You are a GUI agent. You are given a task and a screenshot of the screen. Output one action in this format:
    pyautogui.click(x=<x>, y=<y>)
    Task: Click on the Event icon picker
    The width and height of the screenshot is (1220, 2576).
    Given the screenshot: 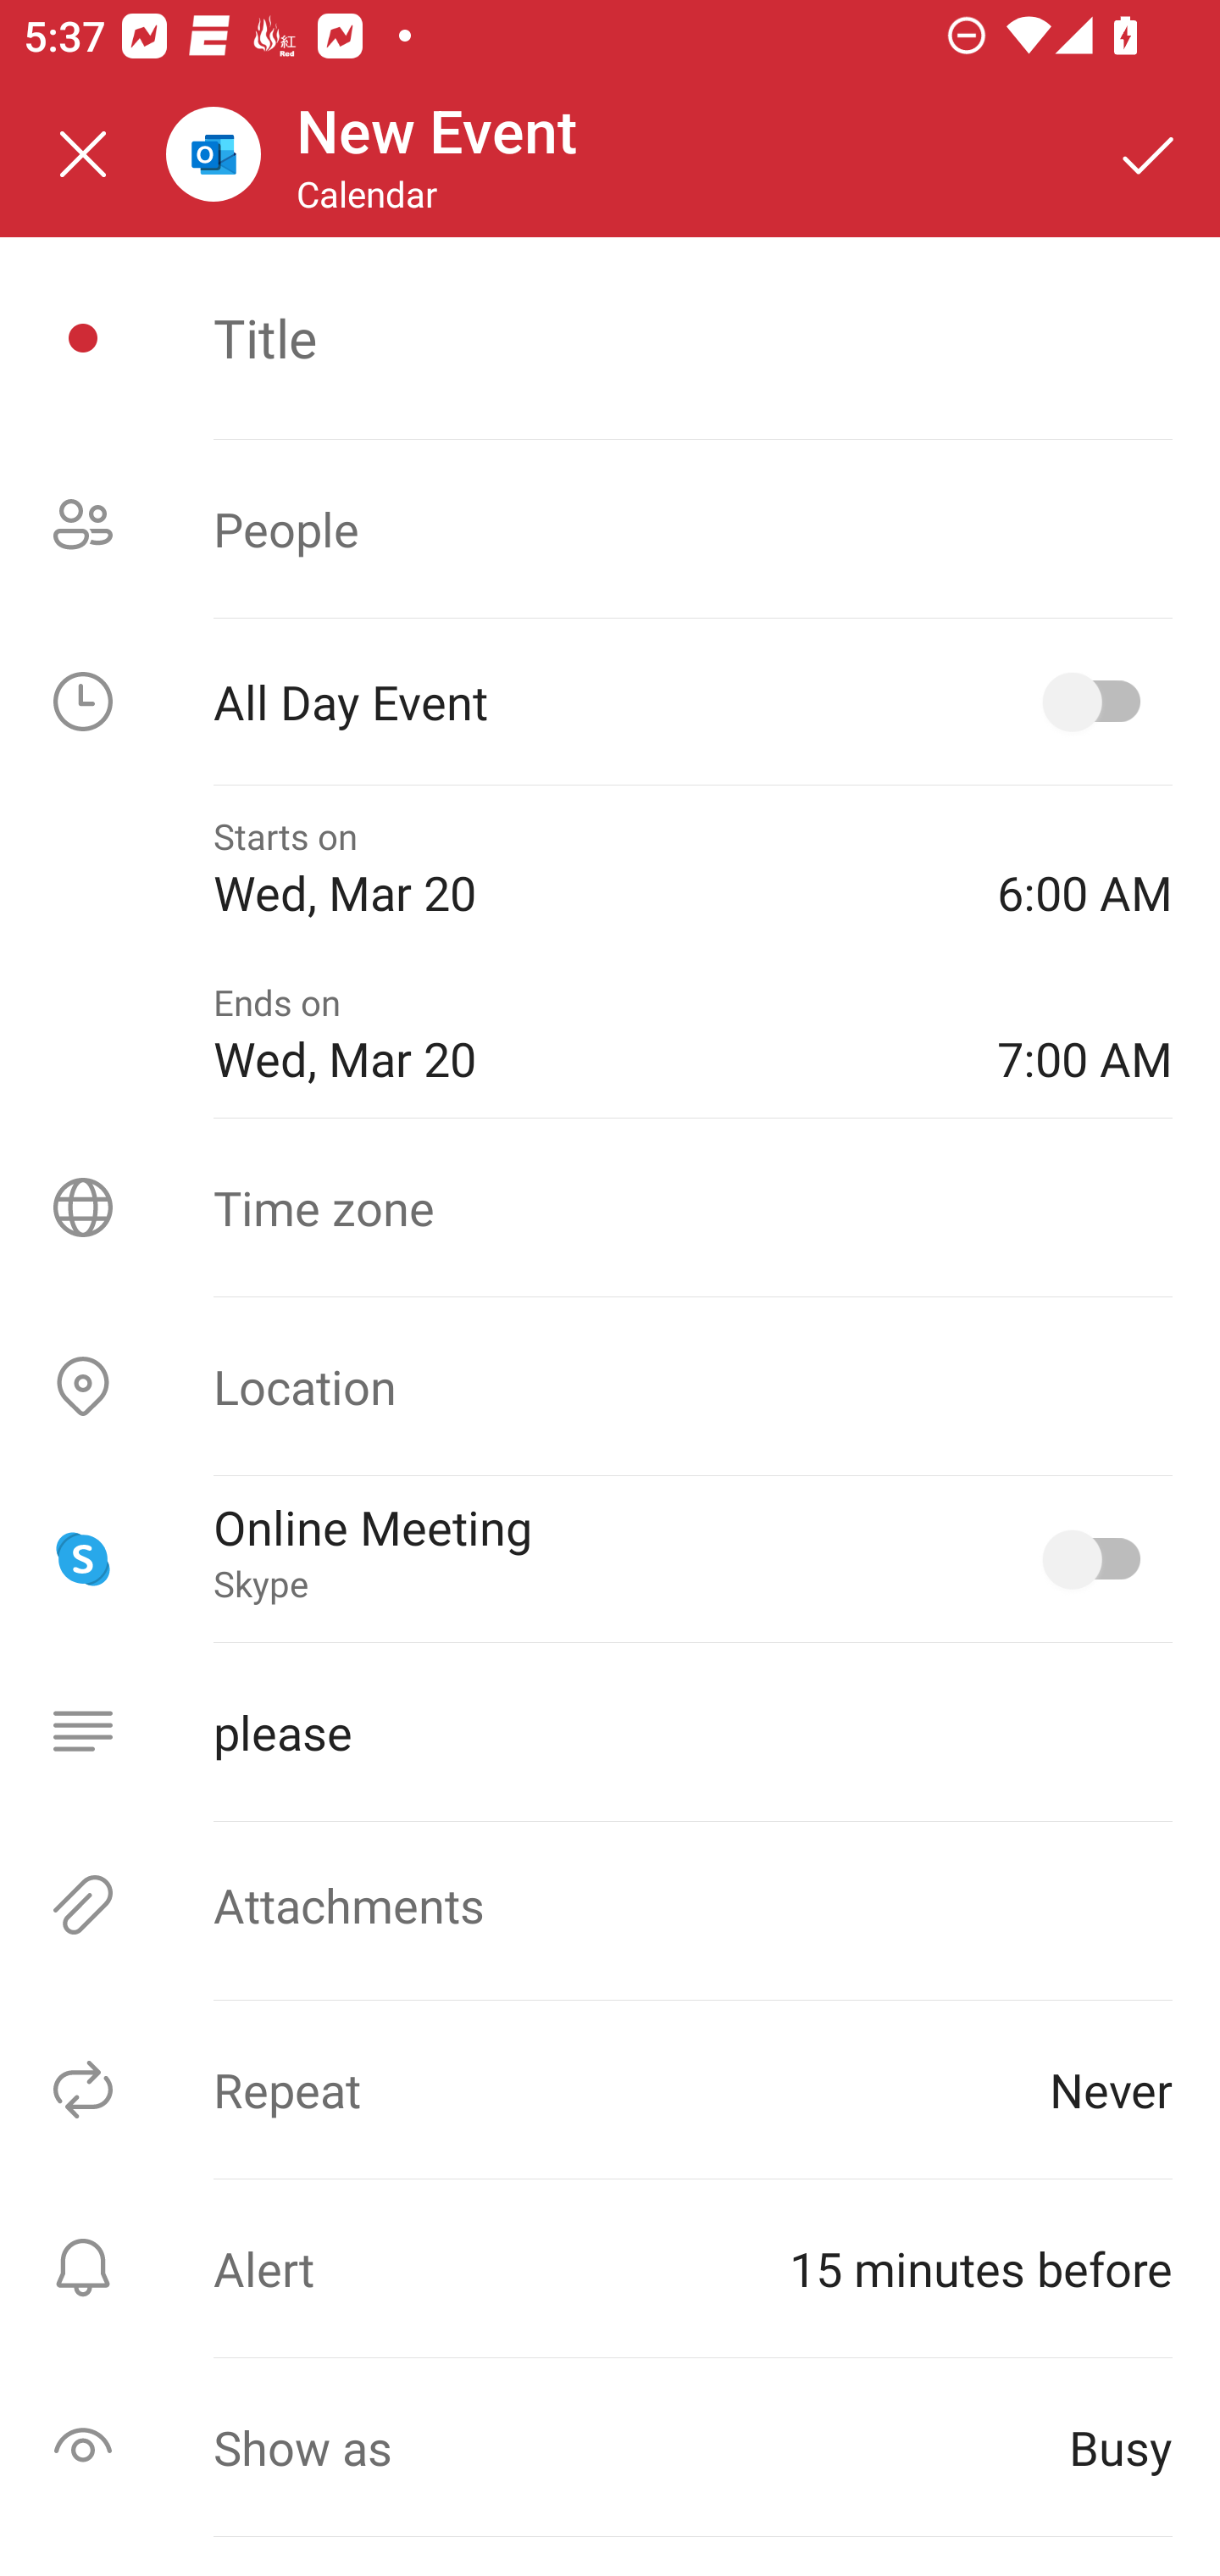 What is the action you would take?
    pyautogui.click(x=83, y=339)
    